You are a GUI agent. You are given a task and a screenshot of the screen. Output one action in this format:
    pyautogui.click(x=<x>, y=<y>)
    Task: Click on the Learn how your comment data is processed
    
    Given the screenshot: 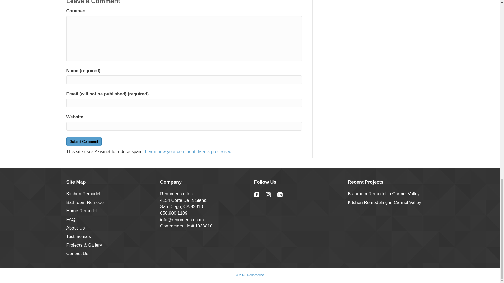 What is the action you would take?
    pyautogui.click(x=188, y=151)
    